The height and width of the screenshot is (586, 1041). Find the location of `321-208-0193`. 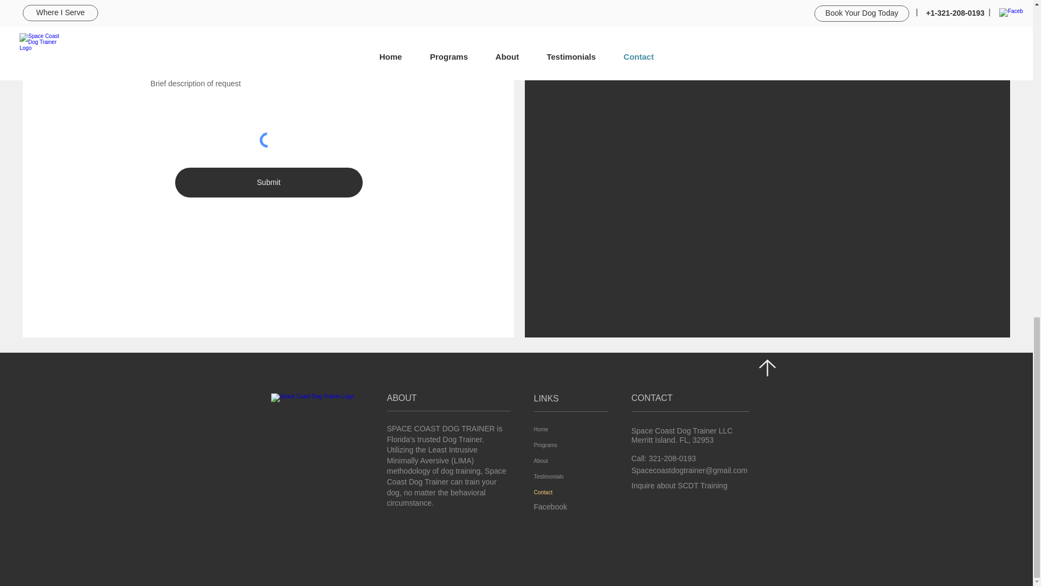

321-208-0193 is located at coordinates (672, 458).